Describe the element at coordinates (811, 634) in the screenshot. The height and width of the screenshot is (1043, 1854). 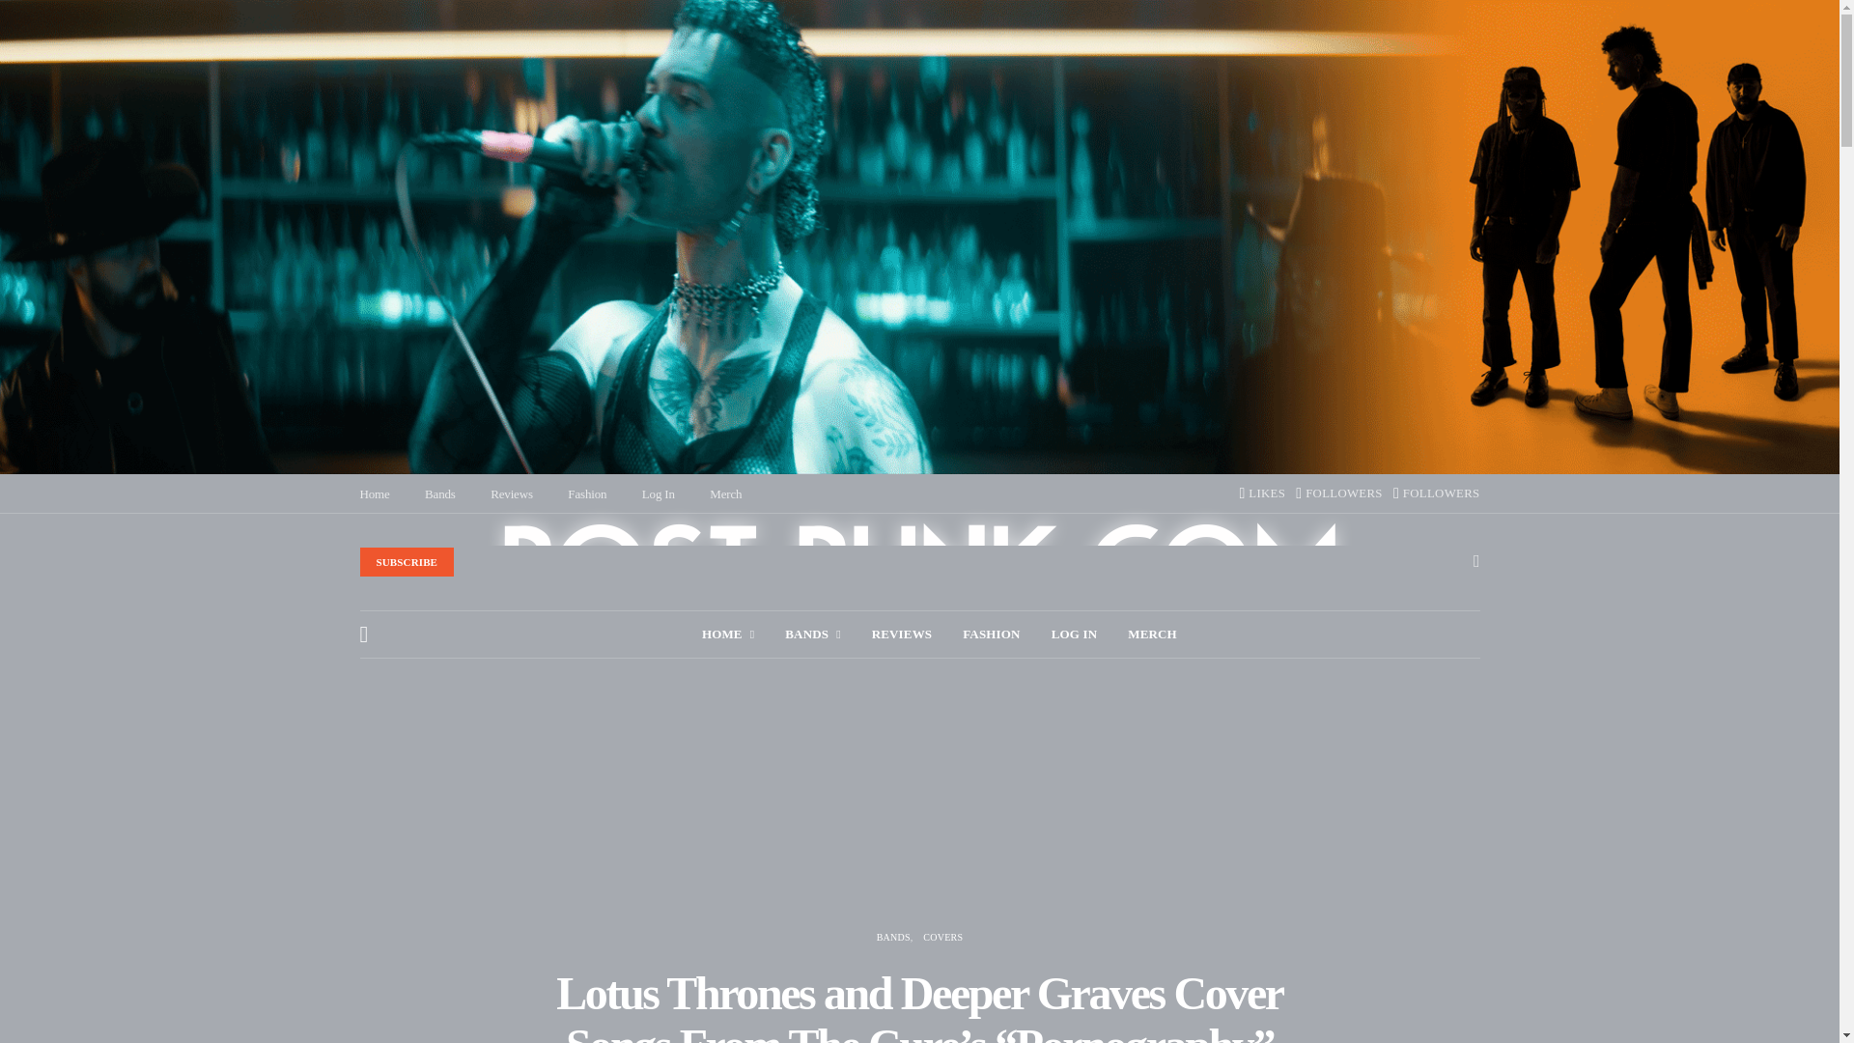
I see `BANDS` at that location.